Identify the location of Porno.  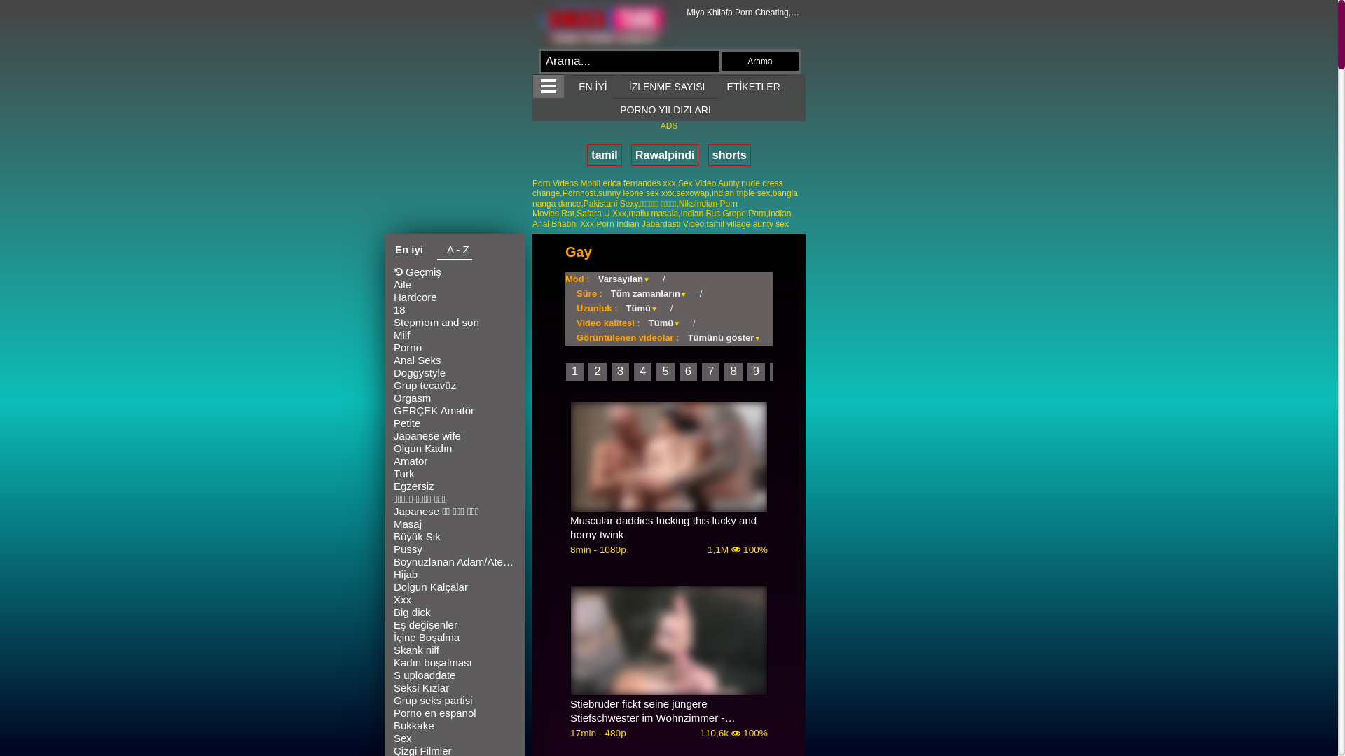
(455, 348).